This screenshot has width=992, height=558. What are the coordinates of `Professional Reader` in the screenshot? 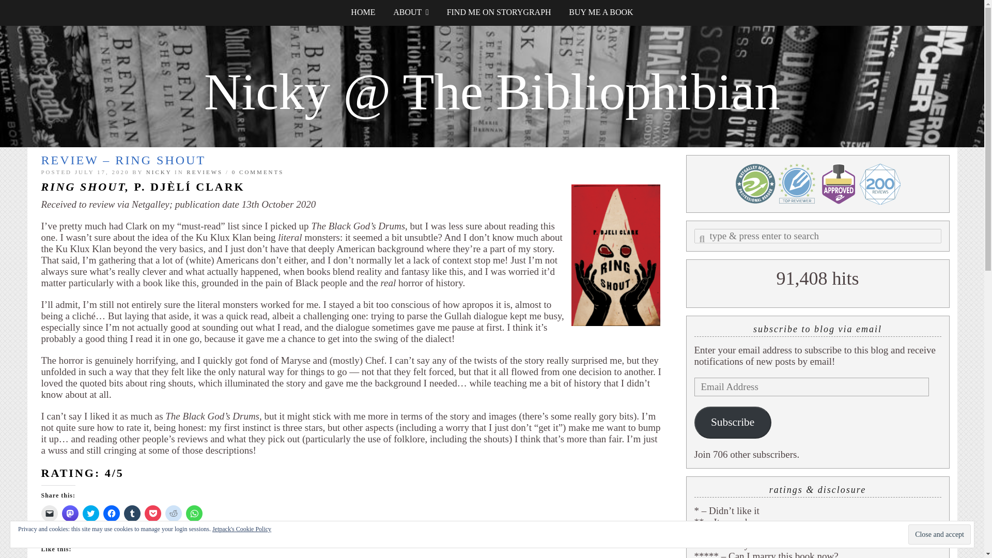 It's located at (755, 184).